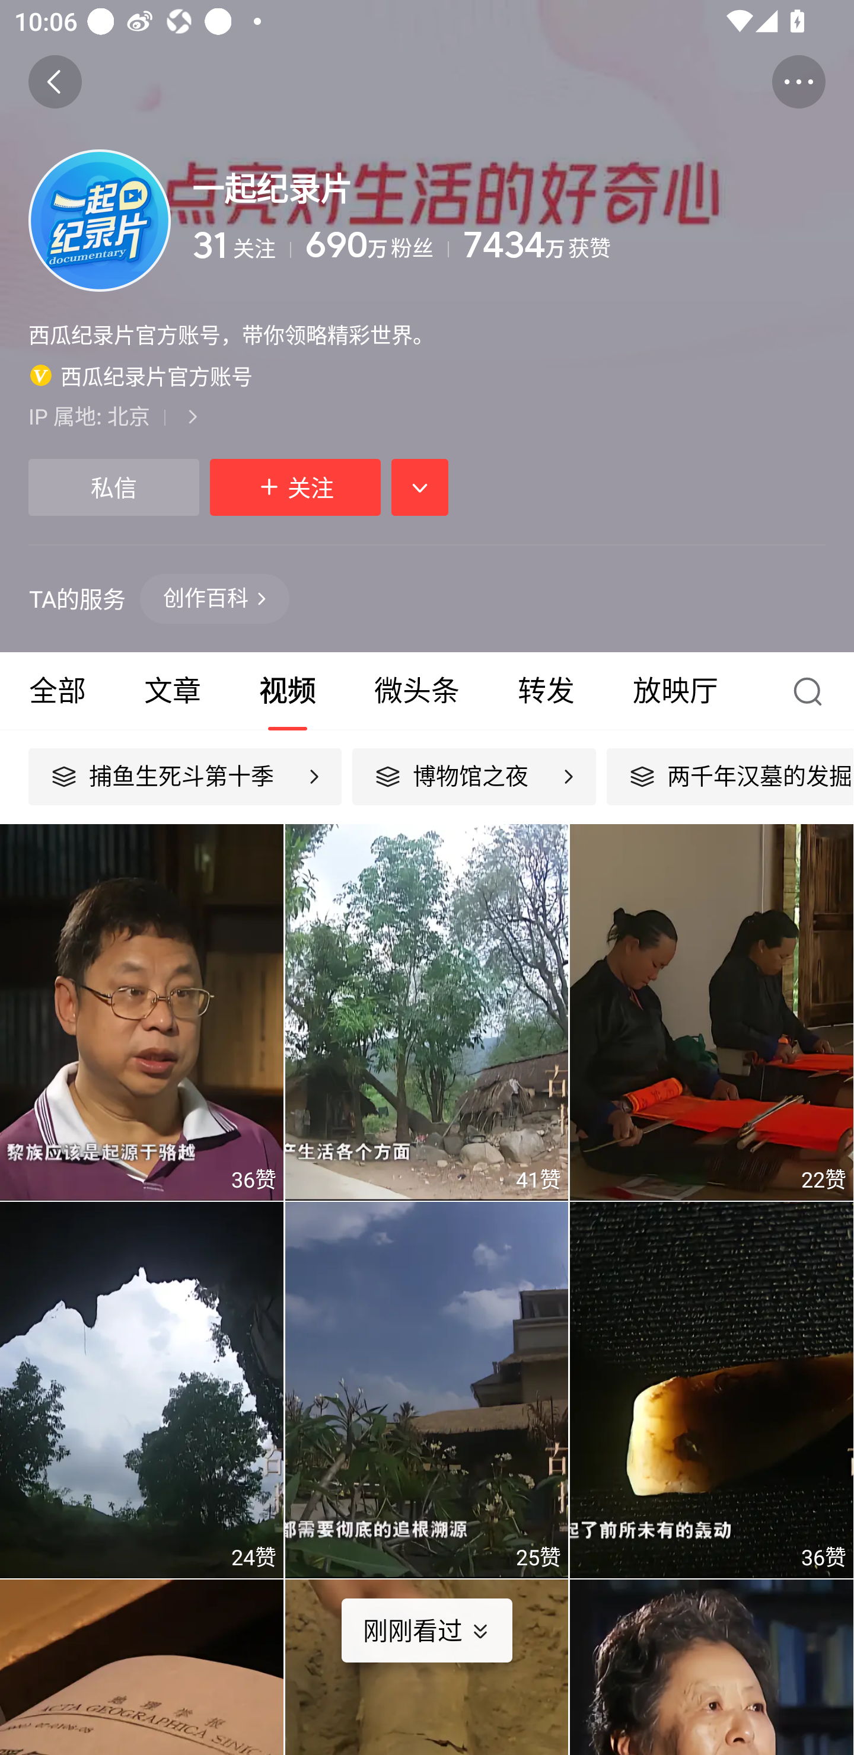 The width and height of the screenshot is (854, 1755). I want to click on 私信, so click(113, 487).